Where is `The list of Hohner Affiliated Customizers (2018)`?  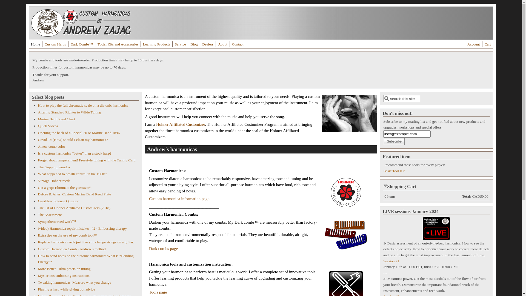 The list of Hohner Affiliated Customizers (2018) is located at coordinates (74, 208).